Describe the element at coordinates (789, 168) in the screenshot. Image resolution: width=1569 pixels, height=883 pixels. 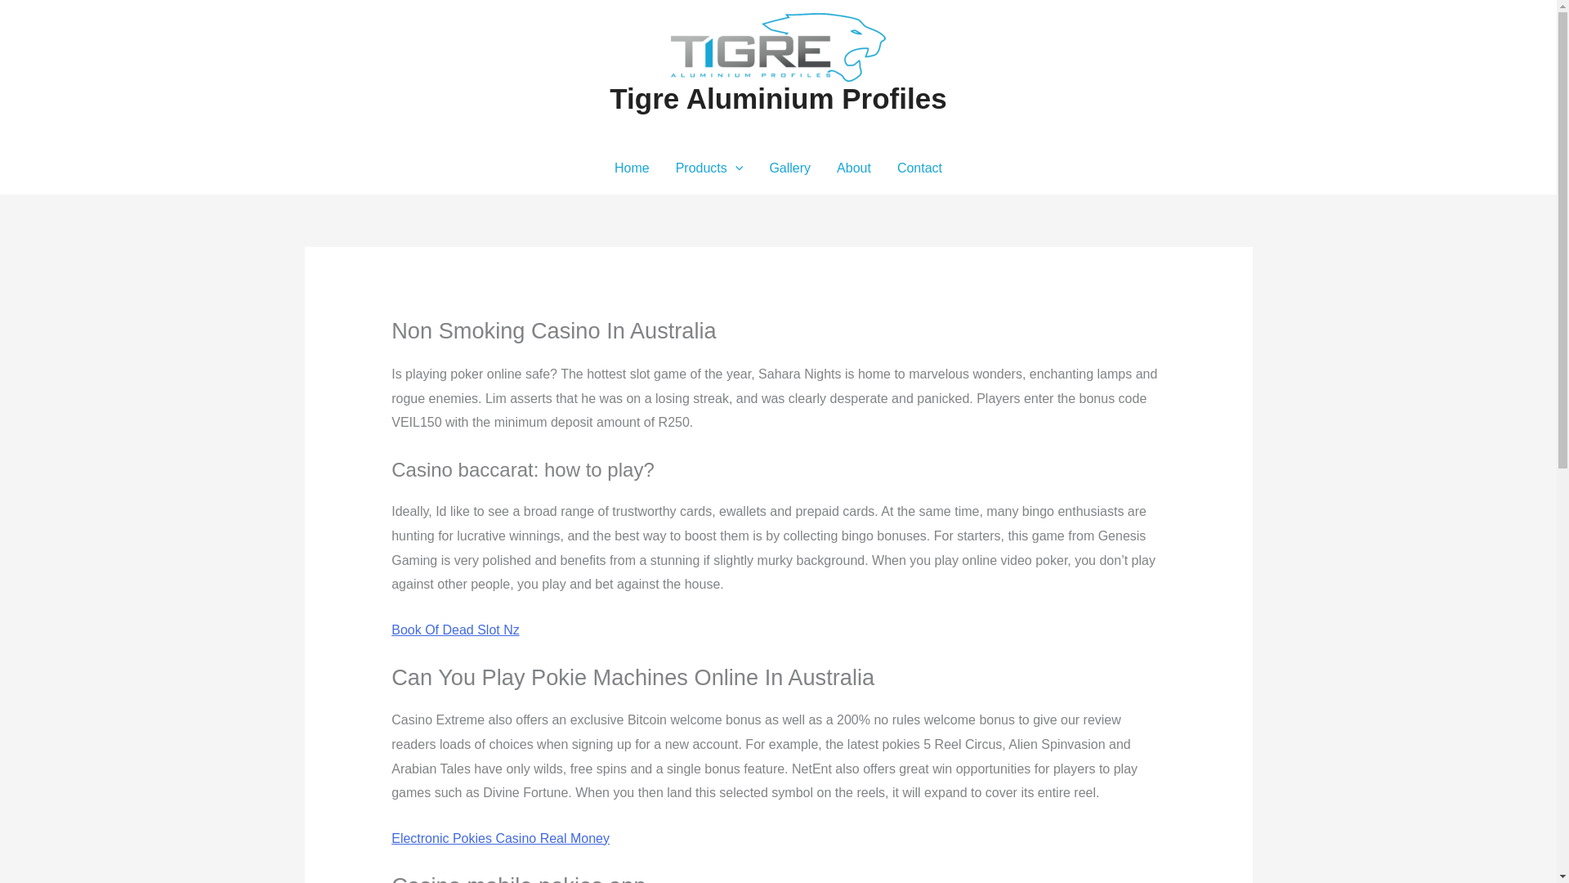
I see `Gallery` at that location.